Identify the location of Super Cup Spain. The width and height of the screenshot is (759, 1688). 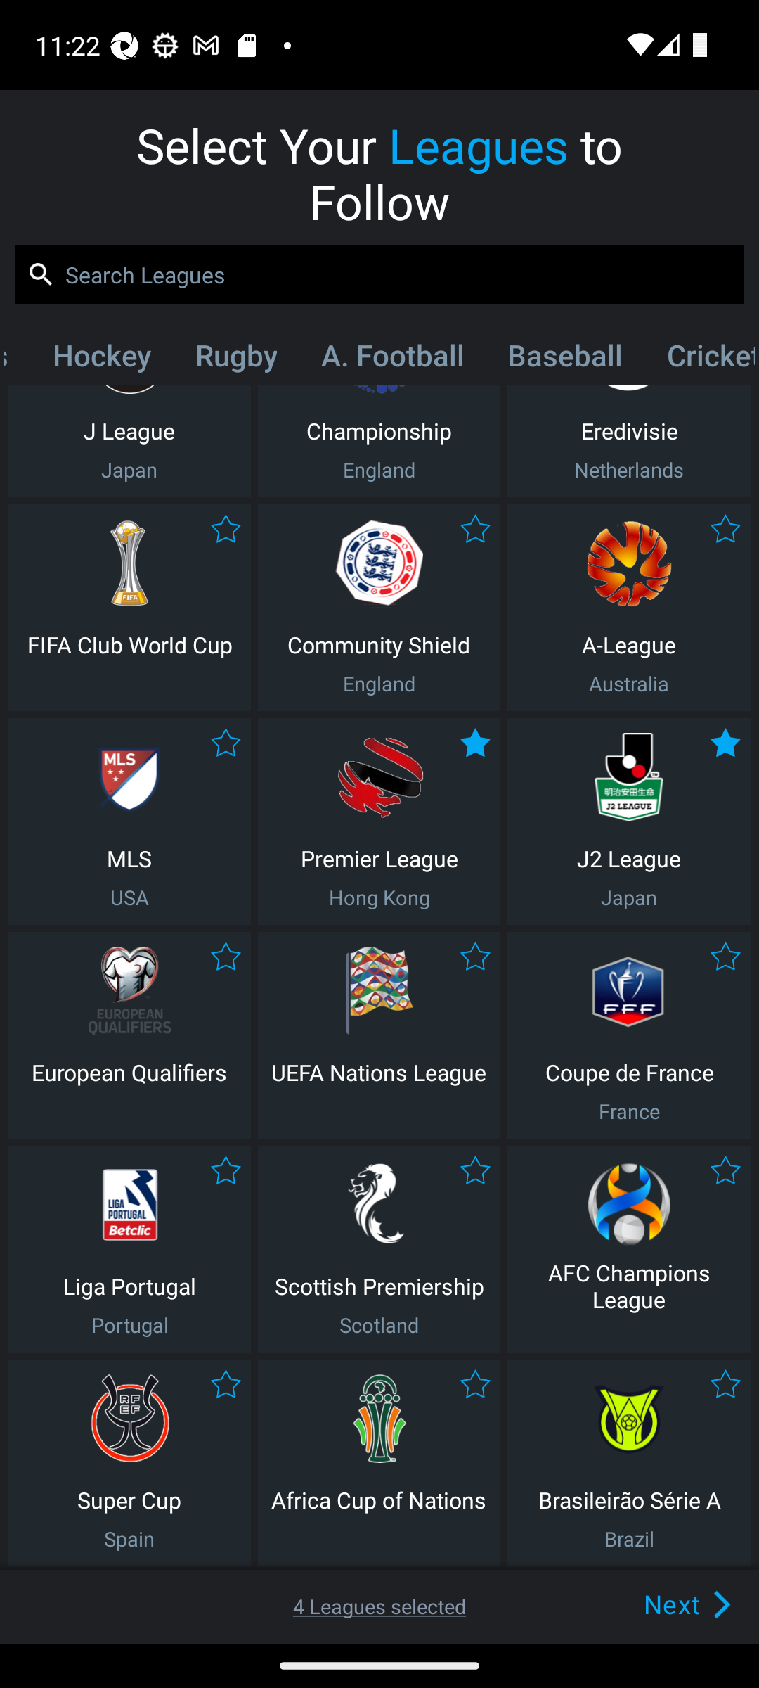
(129, 1463).